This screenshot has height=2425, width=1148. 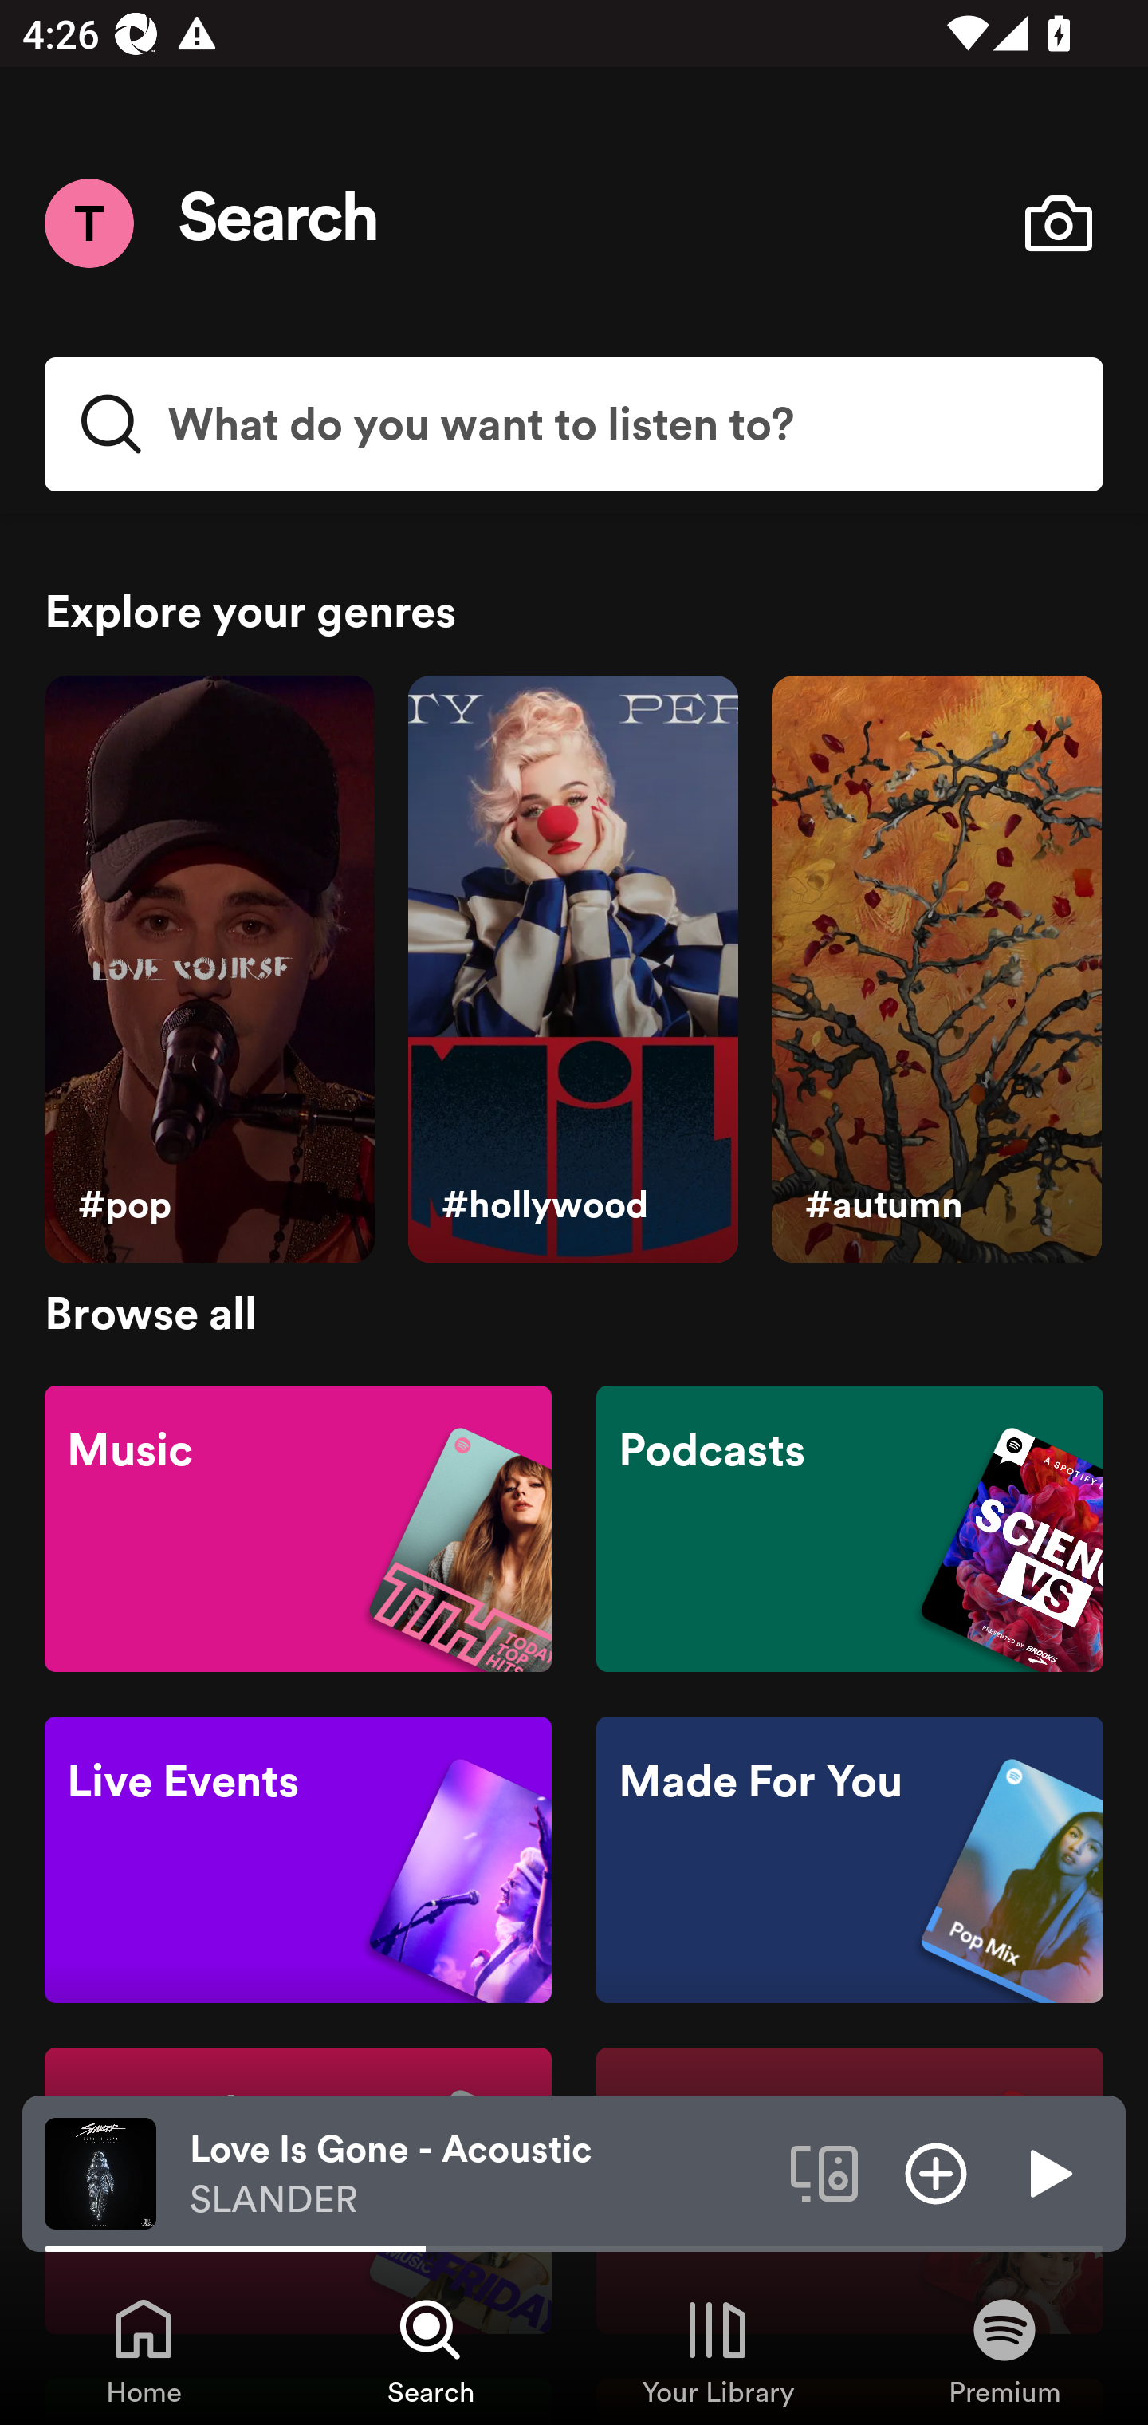 What do you see at coordinates (88, 223) in the screenshot?
I see `Menu` at bounding box center [88, 223].